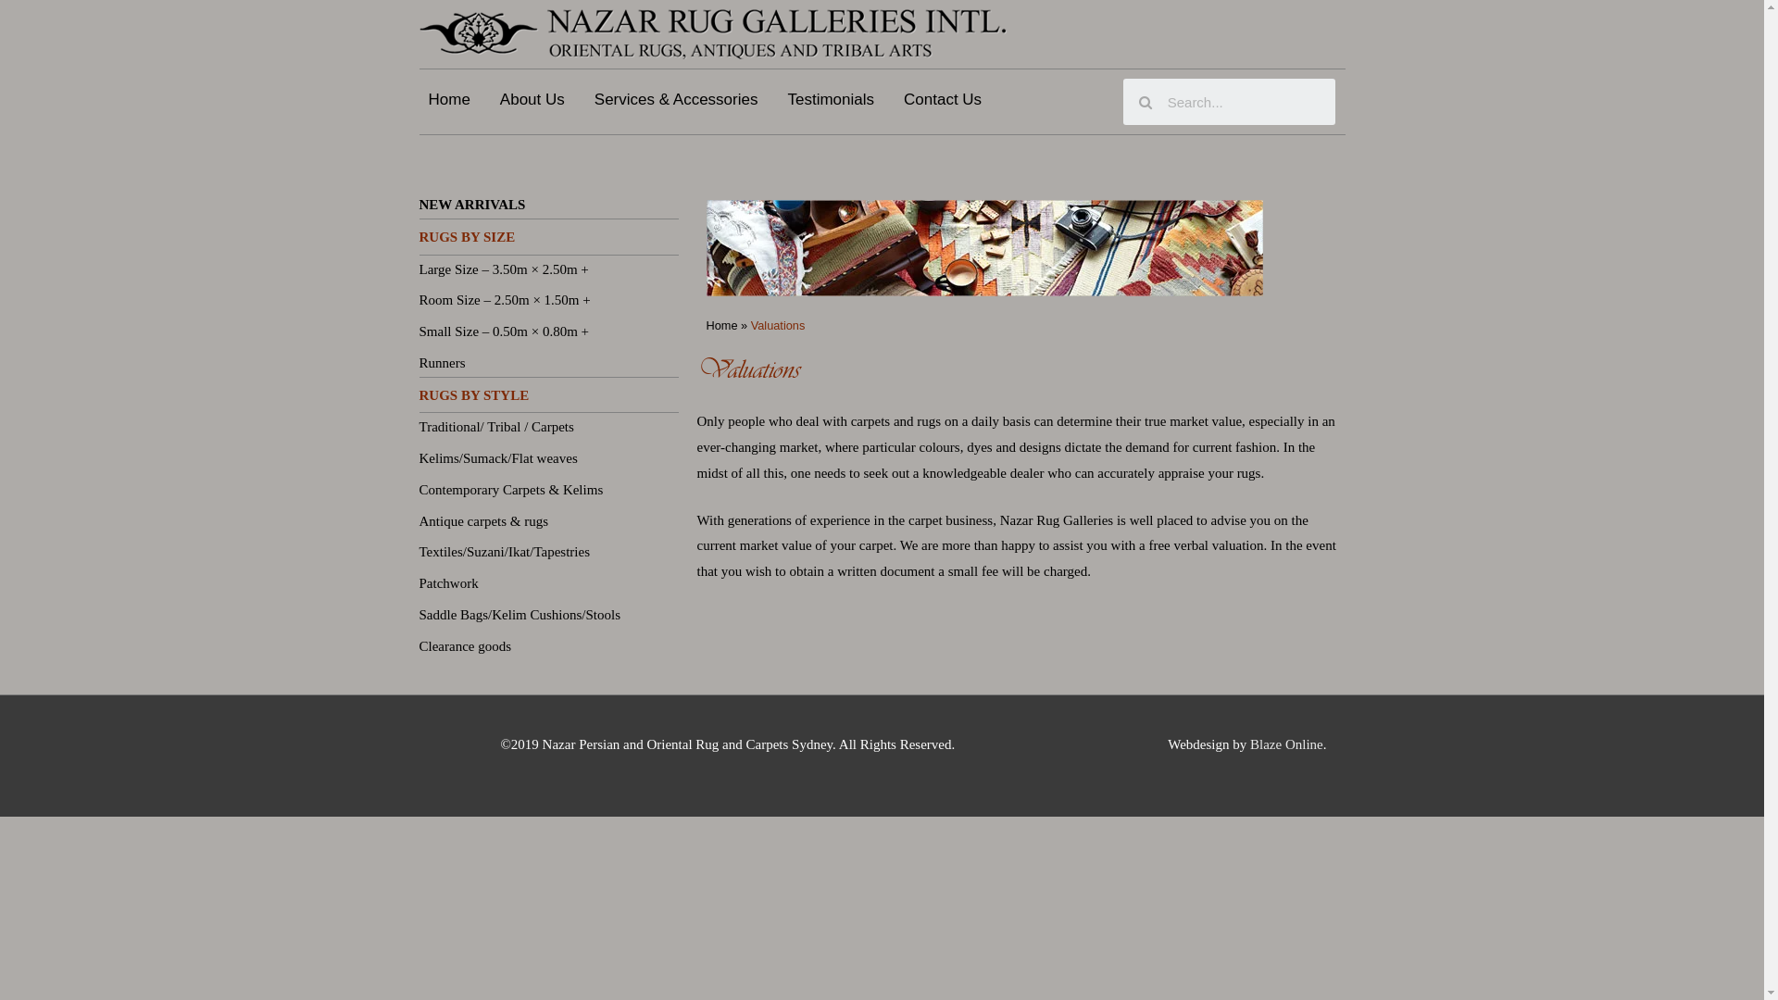 This screenshot has width=1778, height=1000. Describe the element at coordinates (465, 646) in the screenshot. I see `Clearance goods` at that location.